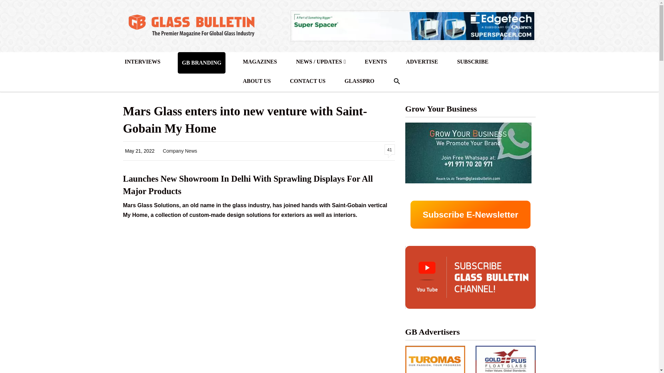 The image size is (664, 373). What do you see at coordinates (473, 62) in the screenshot?
I see `SUBSCRIBE` at bounding box center [473, 62].